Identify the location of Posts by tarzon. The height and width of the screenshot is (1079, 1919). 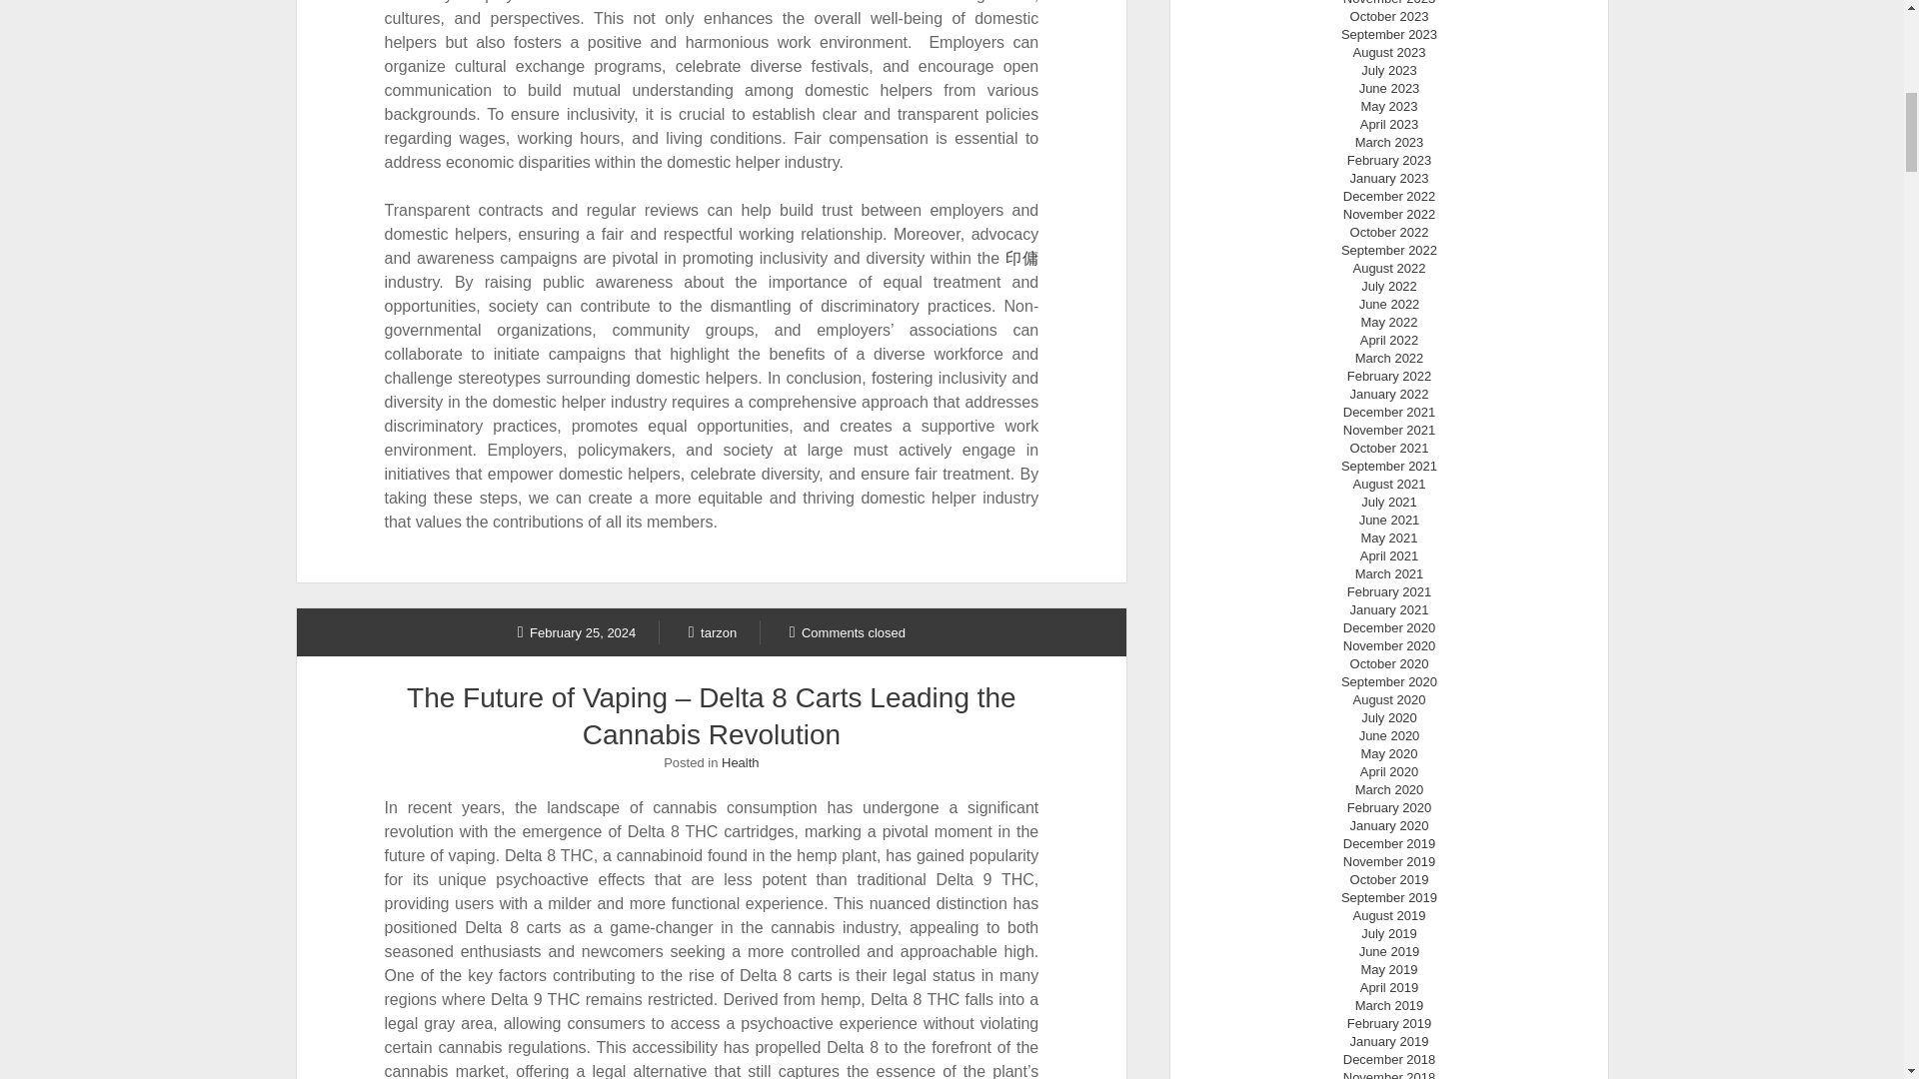
(713, 631).